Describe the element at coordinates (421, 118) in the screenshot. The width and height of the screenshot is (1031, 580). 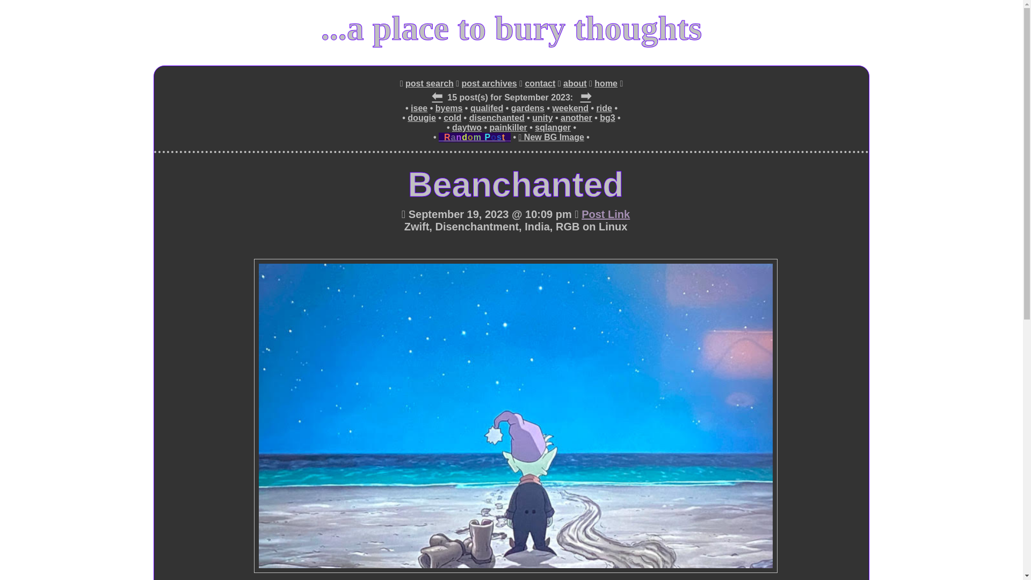
I see `dougie` at that location.